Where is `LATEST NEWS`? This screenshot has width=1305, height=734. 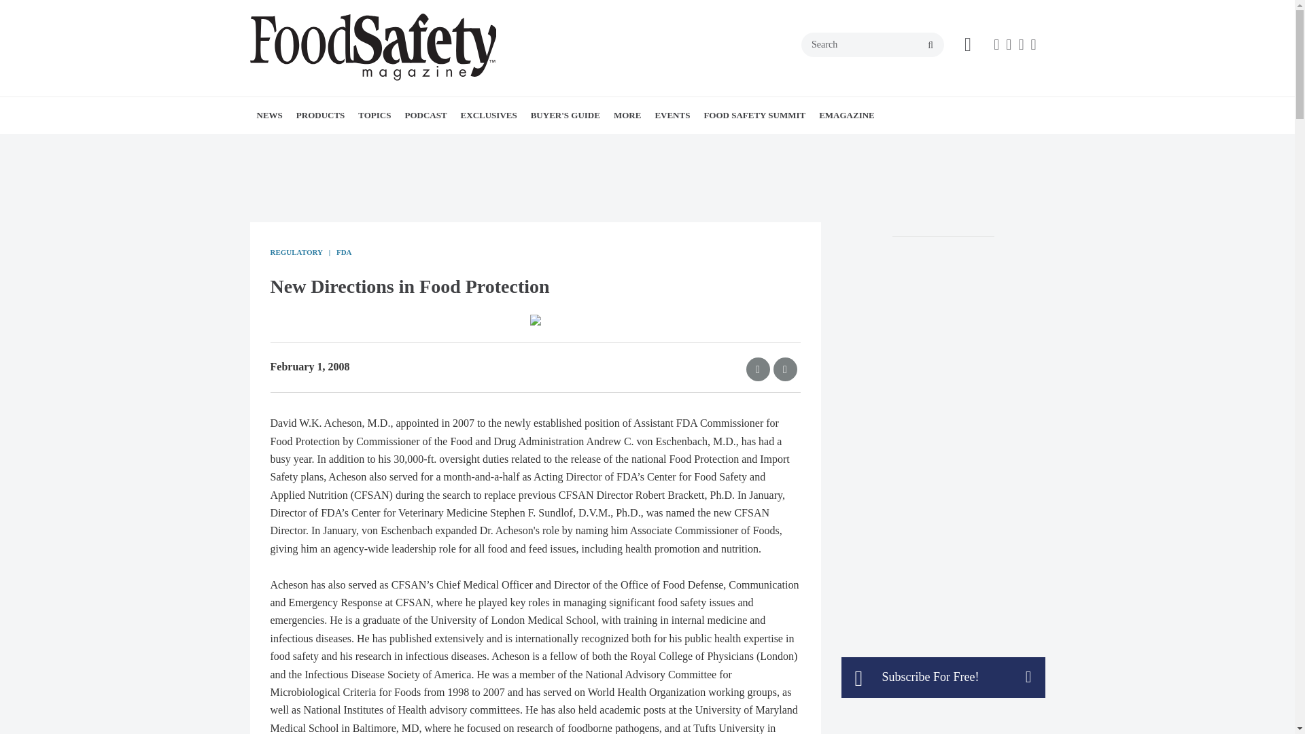 LATEST NEWS is located at coordinates (335, 145).